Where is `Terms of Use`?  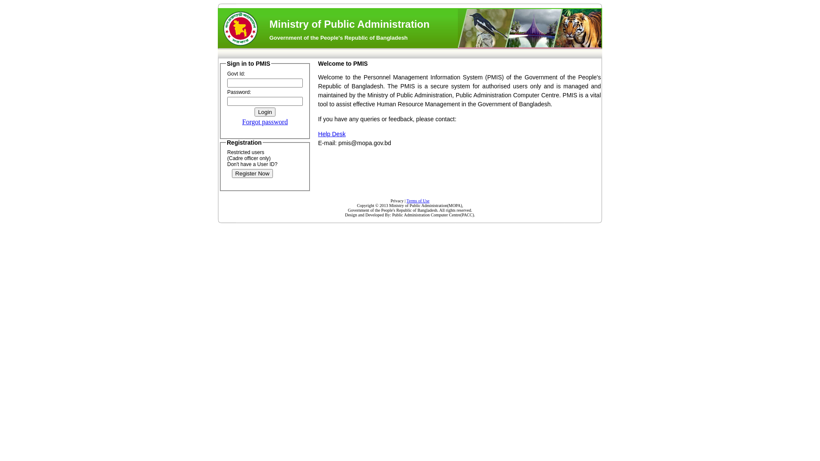
Terms of Use is located at coordinates (418, 201).